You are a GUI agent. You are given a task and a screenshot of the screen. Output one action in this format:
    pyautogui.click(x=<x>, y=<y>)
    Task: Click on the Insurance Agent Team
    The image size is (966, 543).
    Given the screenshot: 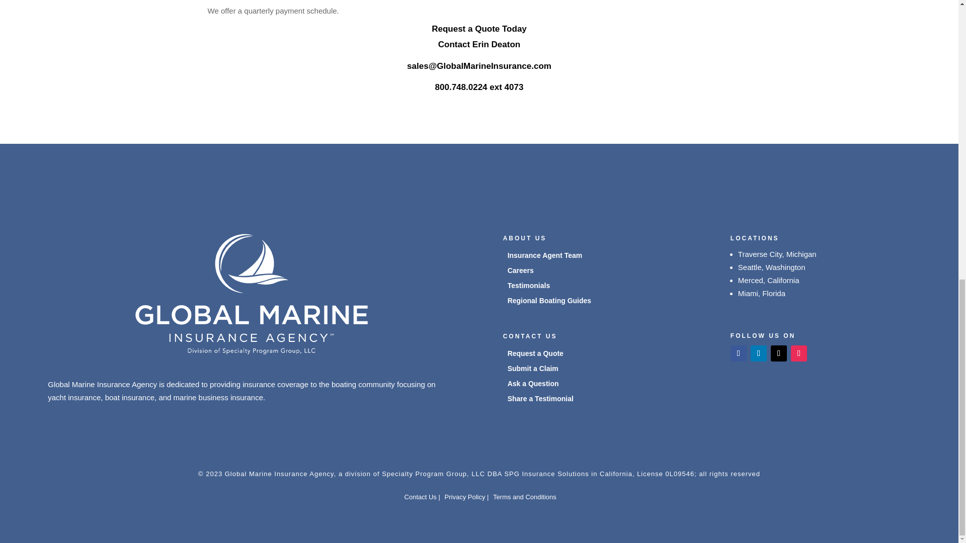 What is the action you would take?
    pyautogui.click(x=545, y=257)
    